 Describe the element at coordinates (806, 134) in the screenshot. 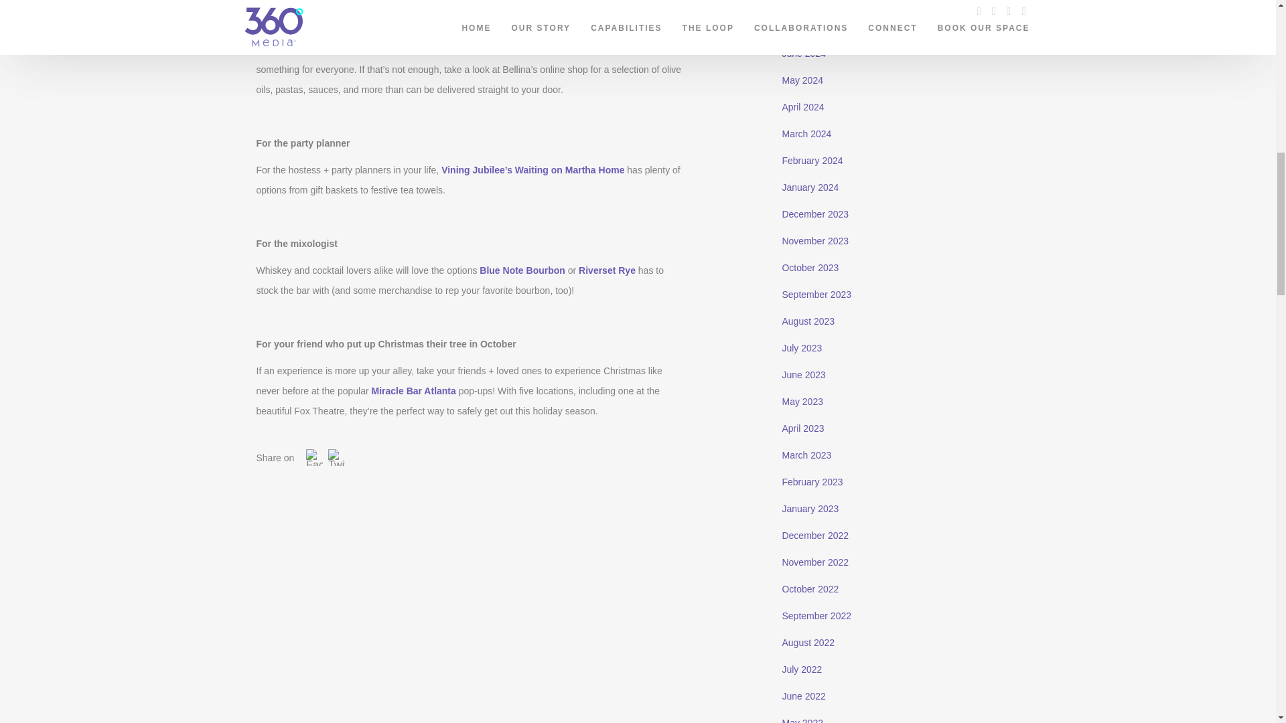

I see `March 2024` at that location.